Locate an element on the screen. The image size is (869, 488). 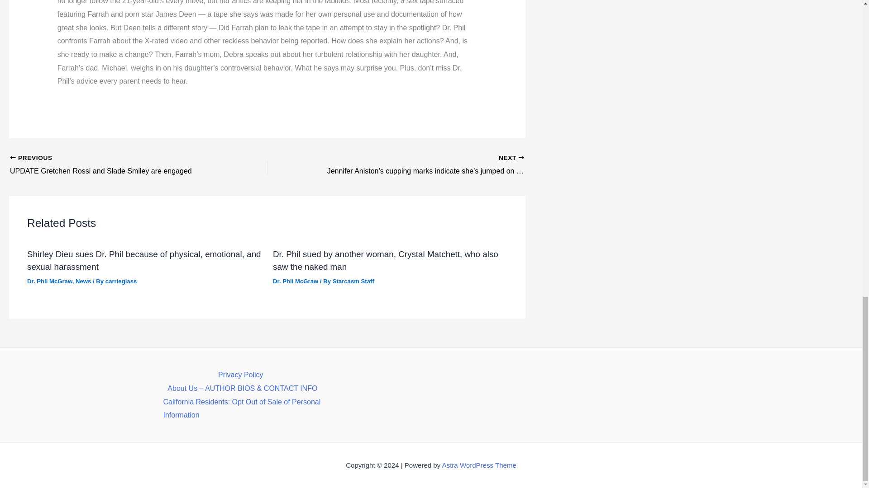
UPDATE Gretchen Rossi and Slade Smiley are engaged is located at coordinates (113, 165).